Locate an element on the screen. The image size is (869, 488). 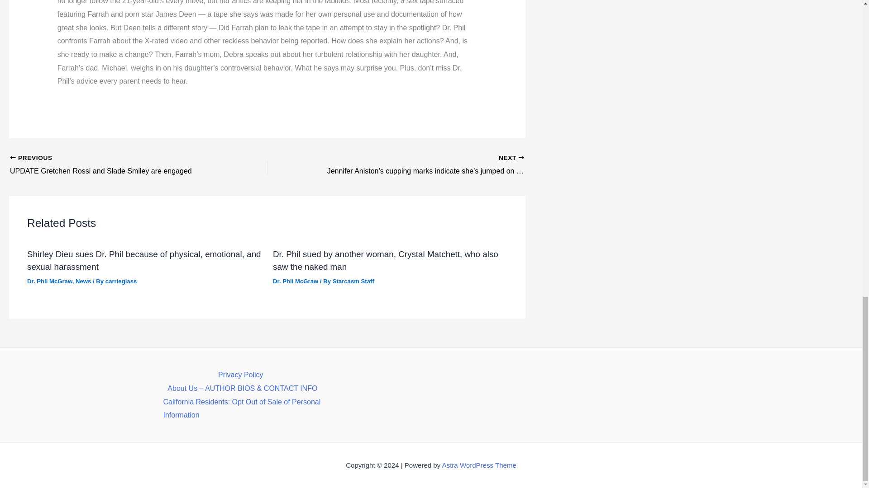
UPDATE Gretchen Rossi and Slade Smiley are engaged is located at coordinates (113, 165).